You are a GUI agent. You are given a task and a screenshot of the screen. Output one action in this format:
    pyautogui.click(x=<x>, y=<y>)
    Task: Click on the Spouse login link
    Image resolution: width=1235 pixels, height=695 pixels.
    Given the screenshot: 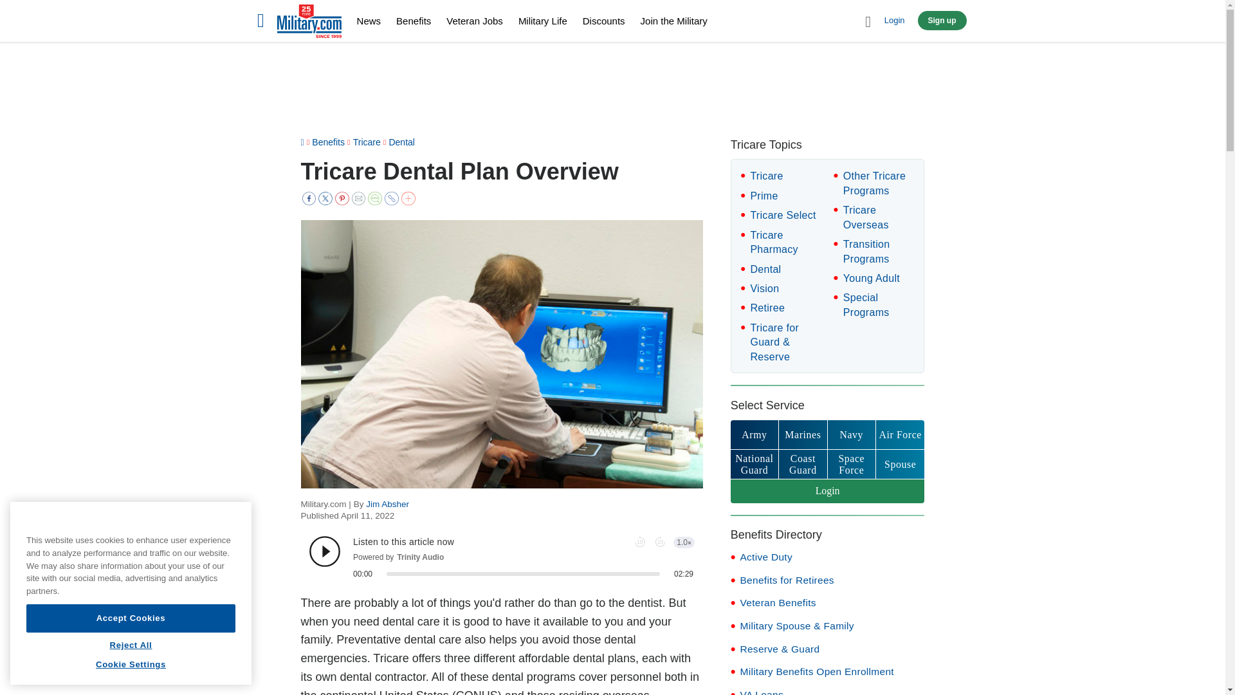 What is the action you would take?
    pyautogui.click(x=899, y=464)
    